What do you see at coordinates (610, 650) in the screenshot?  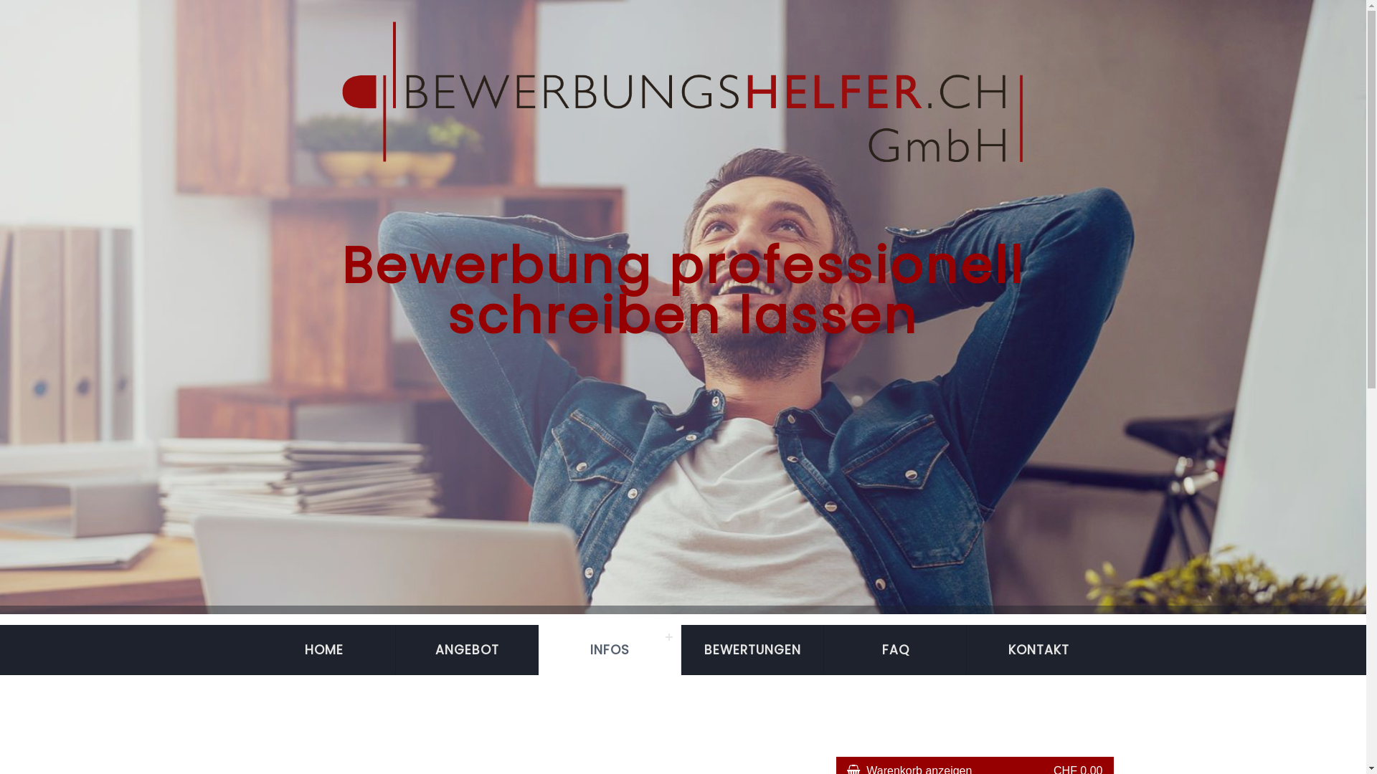 I see `INFOS` at bounding box center [610, 650].